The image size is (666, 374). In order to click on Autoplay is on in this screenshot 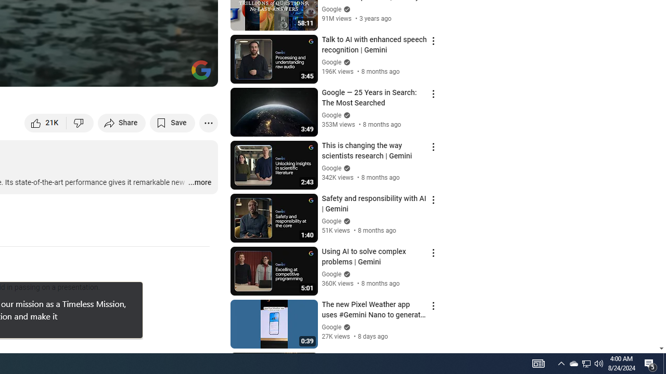, I will do `click(74, 74)`.